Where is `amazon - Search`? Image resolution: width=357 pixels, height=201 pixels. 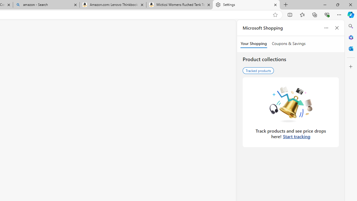
amazon - Search is located at coordinates (46, 5).